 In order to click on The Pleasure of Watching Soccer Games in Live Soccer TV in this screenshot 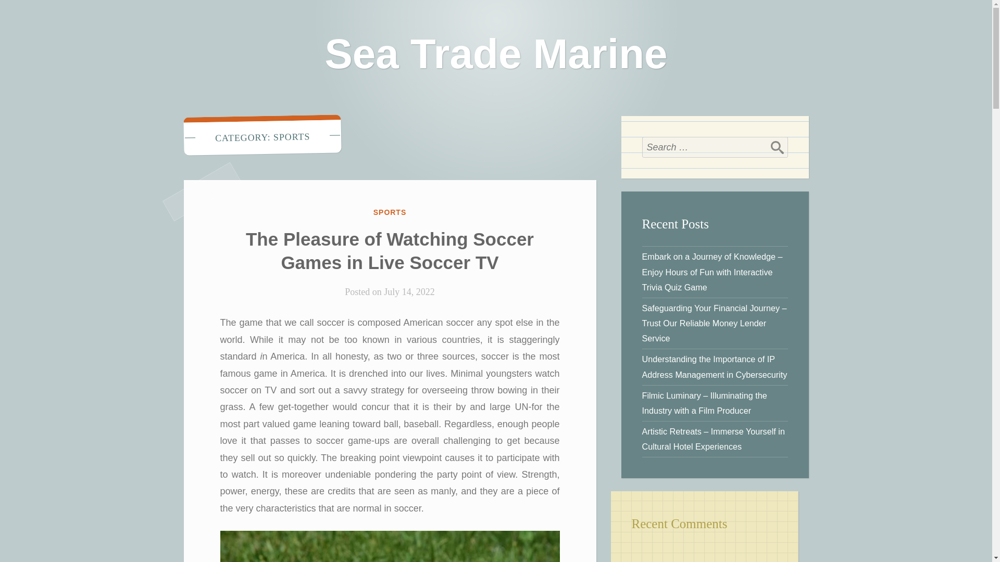, I will do `click(390, 251)`.